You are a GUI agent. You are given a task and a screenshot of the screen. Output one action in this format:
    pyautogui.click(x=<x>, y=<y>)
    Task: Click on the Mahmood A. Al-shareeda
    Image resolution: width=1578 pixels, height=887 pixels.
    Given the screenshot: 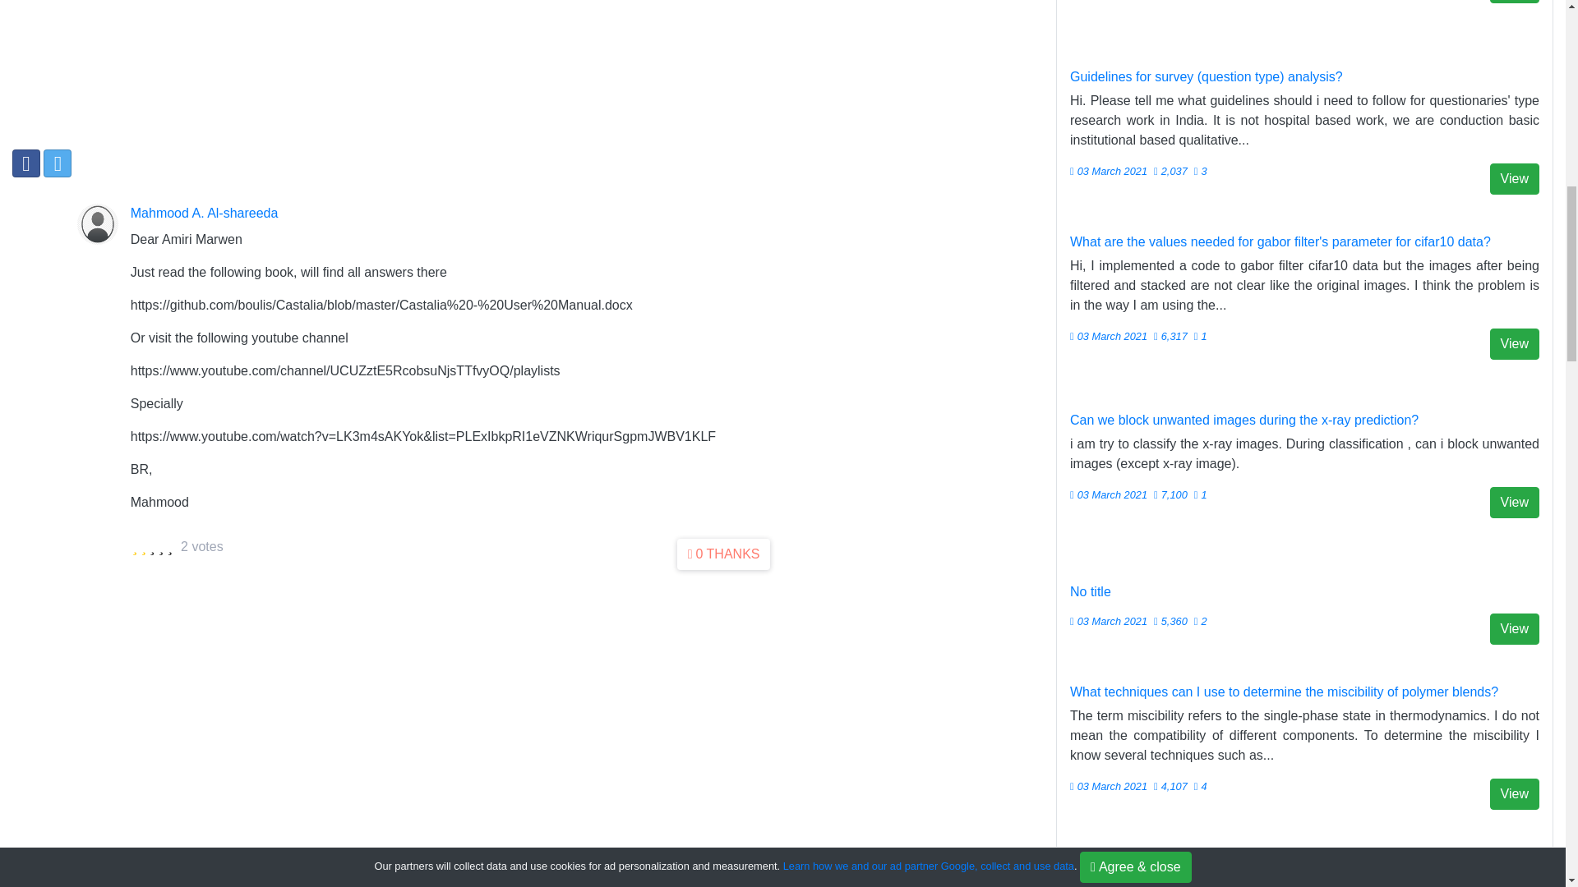 What is the action you would take?
    pyautogui.click(x=205, y=214)
    